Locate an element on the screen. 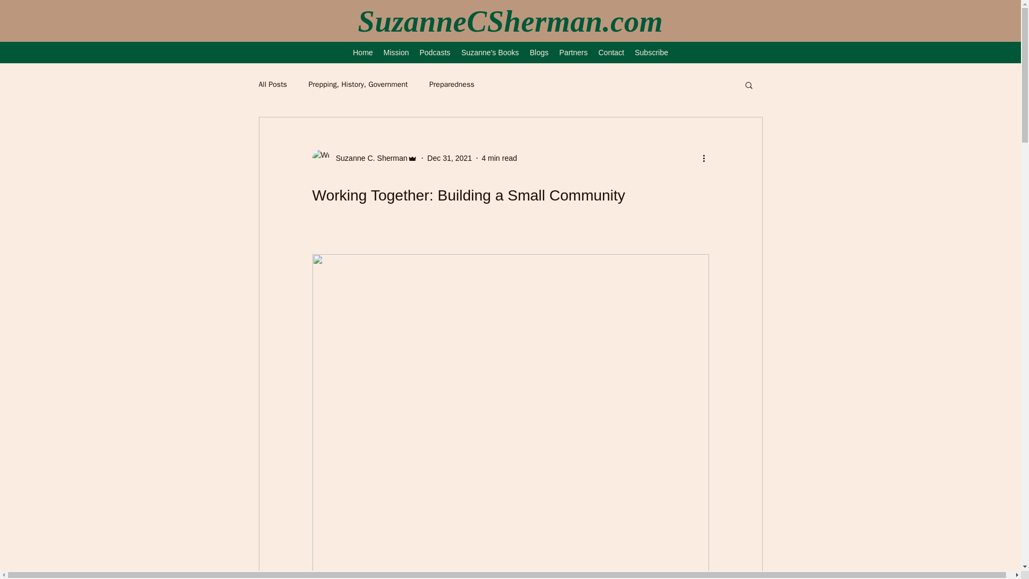 The height and width of the screenshot is (579, 1029). Log In is located at coordinates (996, 12).